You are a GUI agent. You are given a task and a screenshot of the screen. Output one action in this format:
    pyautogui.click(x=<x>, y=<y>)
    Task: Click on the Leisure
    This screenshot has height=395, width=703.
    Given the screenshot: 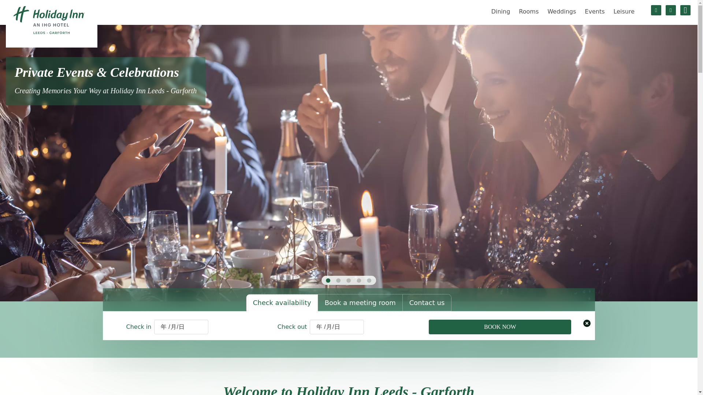 What is the action you would take?
    pyautogui.click(x=624, y=11)
    